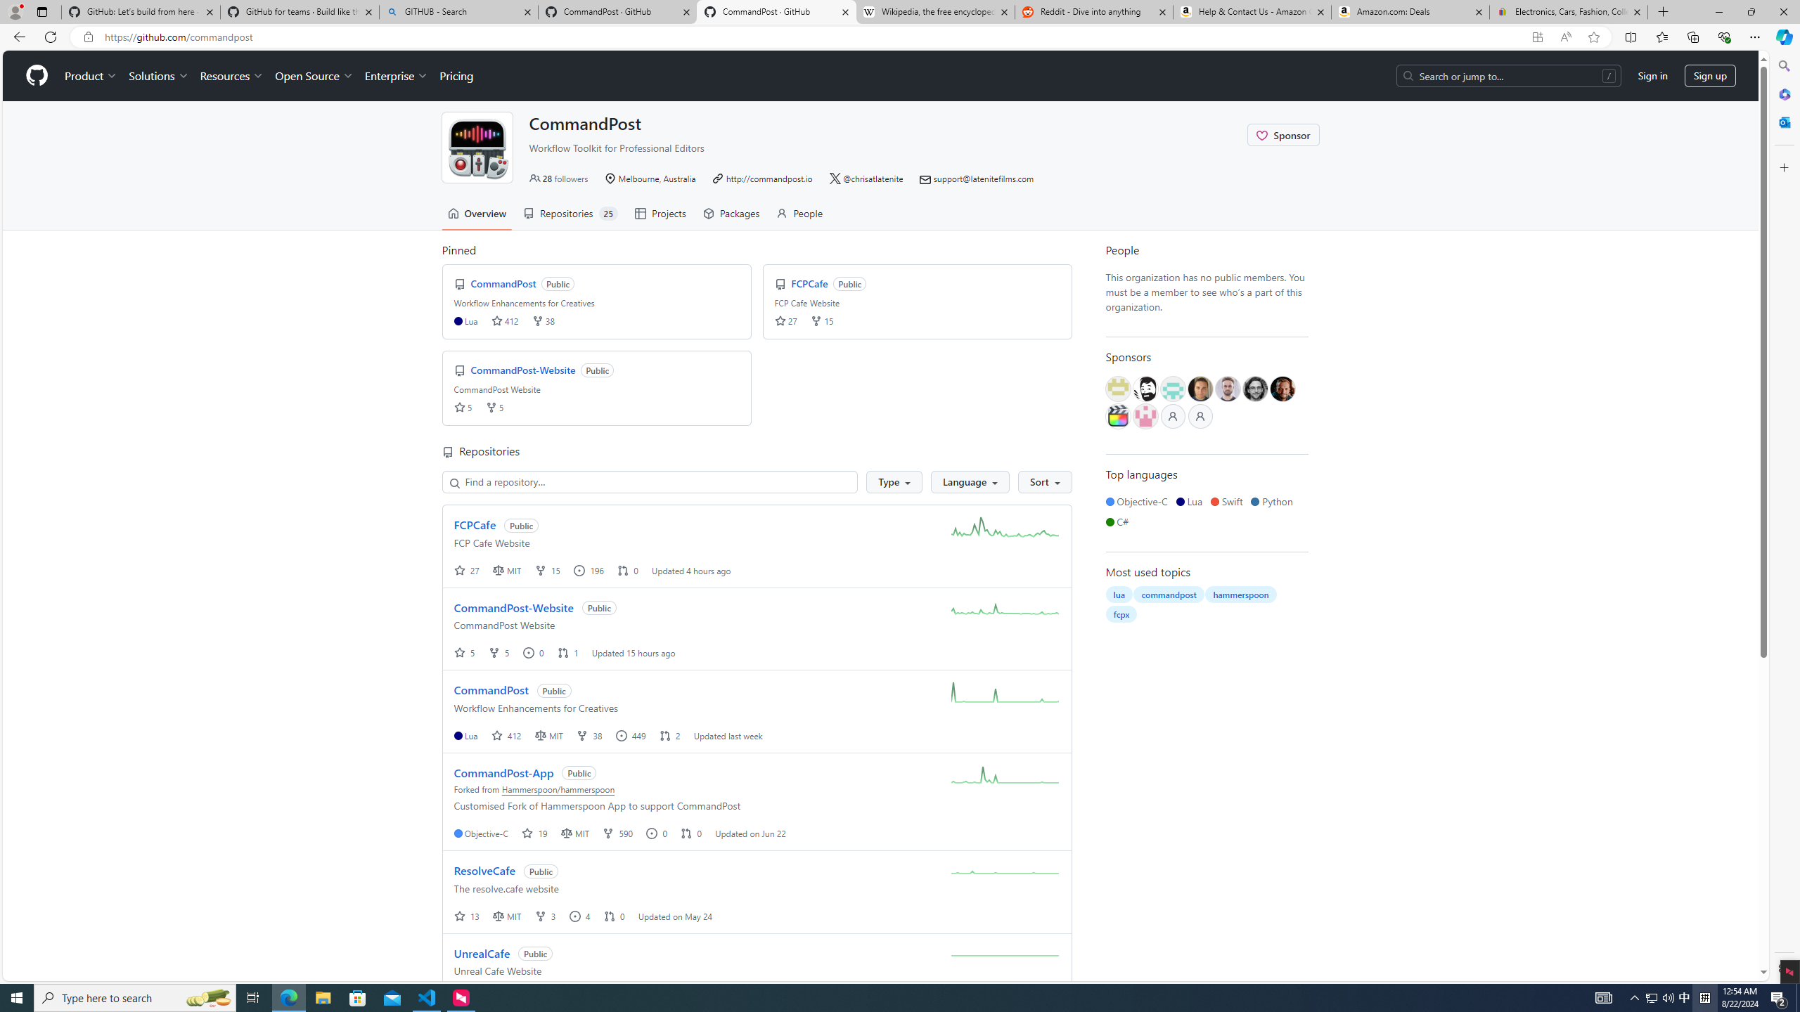  What do you see at coordinates (731, 214) in the screenshot?
I see `Packages` at bounding box center [731, 214].